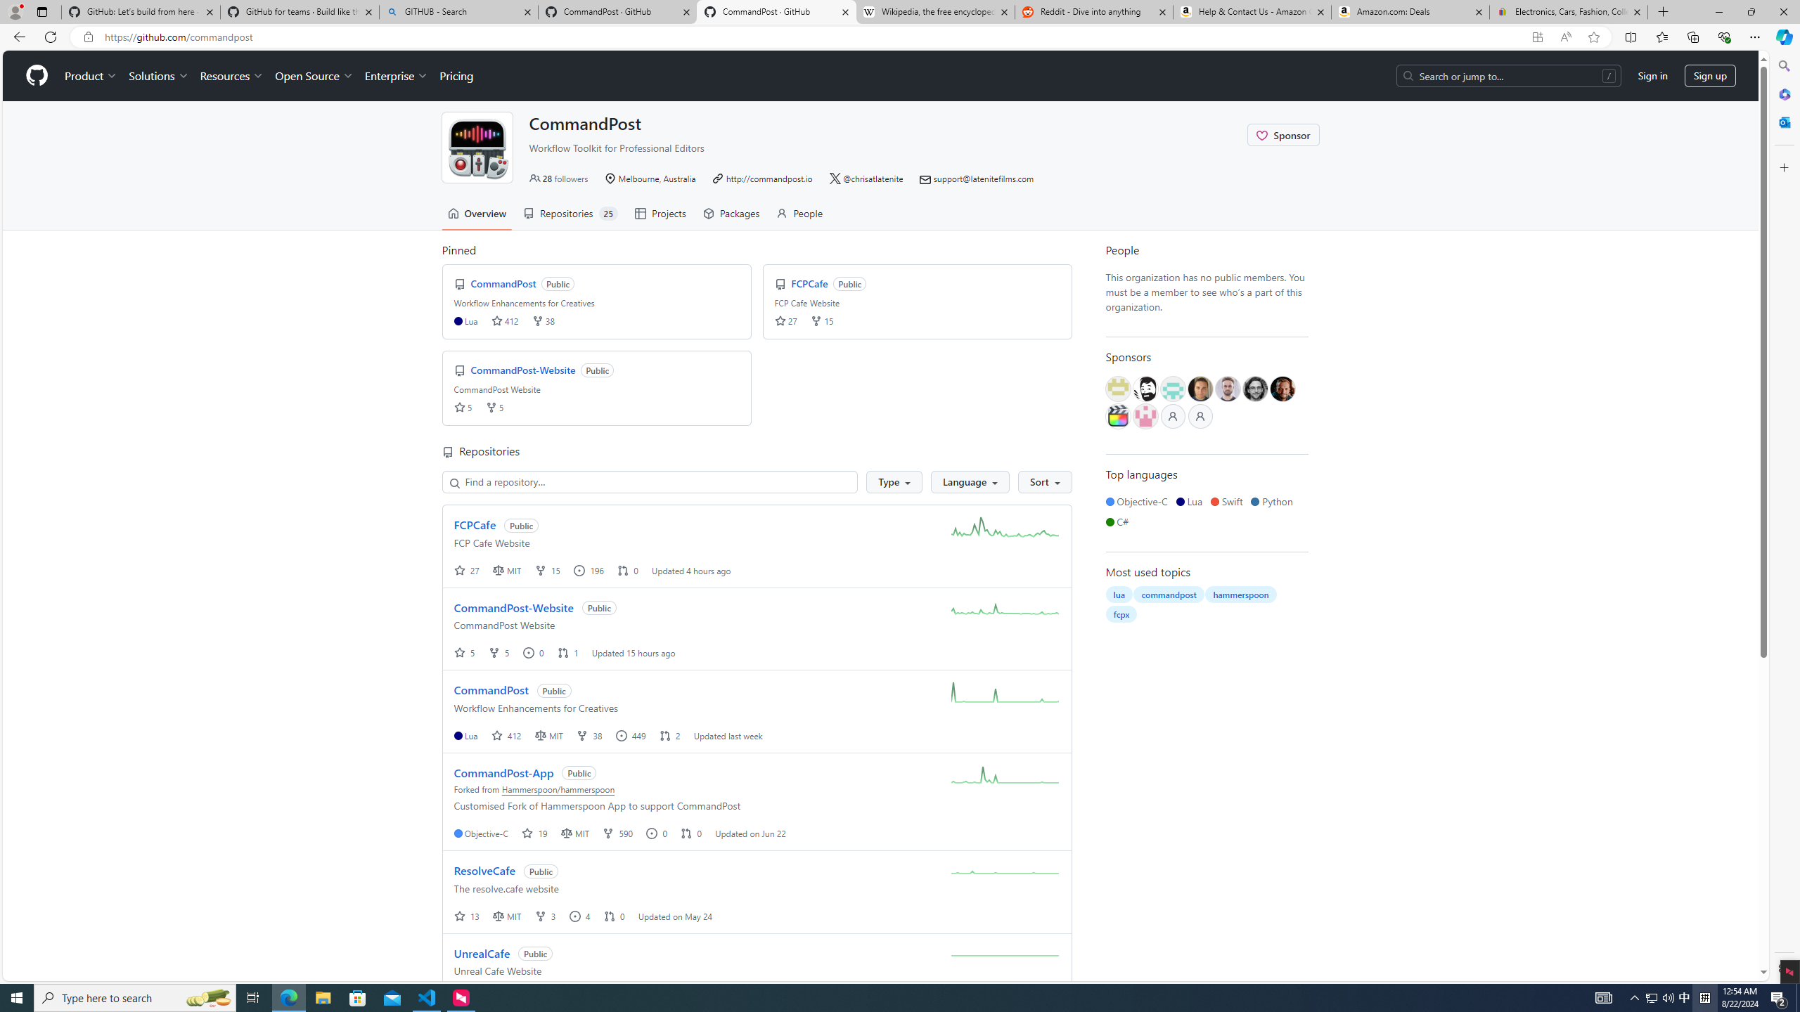  What do you see at coordinates (731, 214) in the screenshot?
I see `Packages` at bounding box center [731, 214].